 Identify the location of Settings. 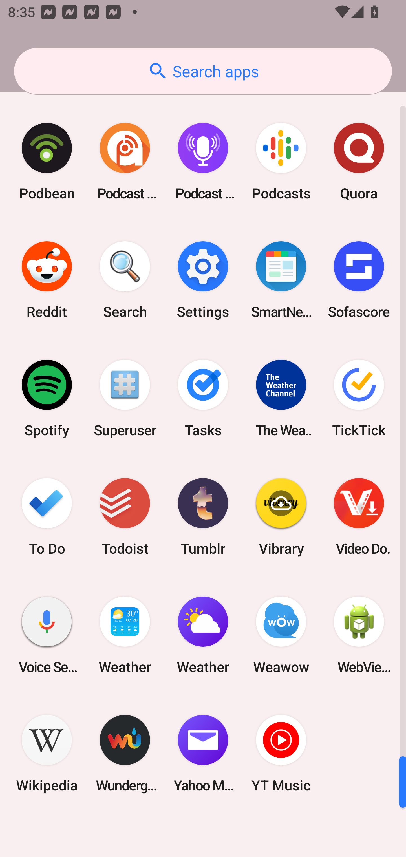
(203, 280).